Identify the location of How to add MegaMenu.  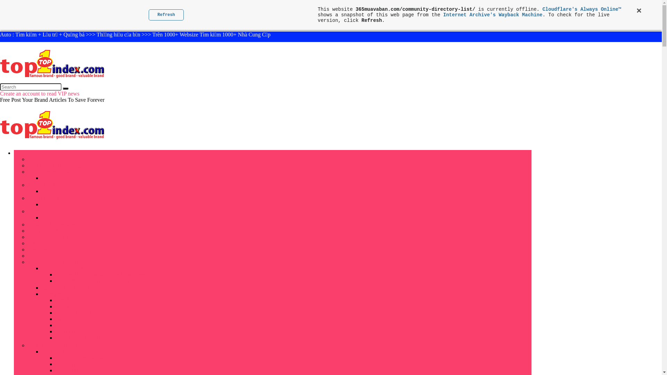
(54, 165).